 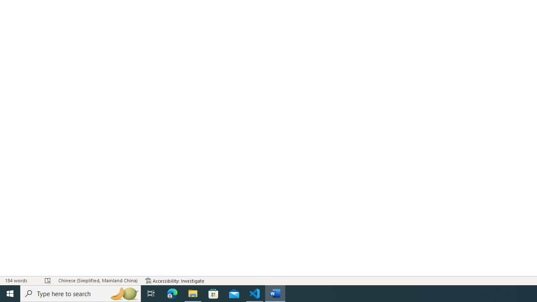 What do you see at coordinates (97, 280) in the screenshot?
I see `Language Chinese (Simplified, Mainland China)` at bounding box center [97, 280].